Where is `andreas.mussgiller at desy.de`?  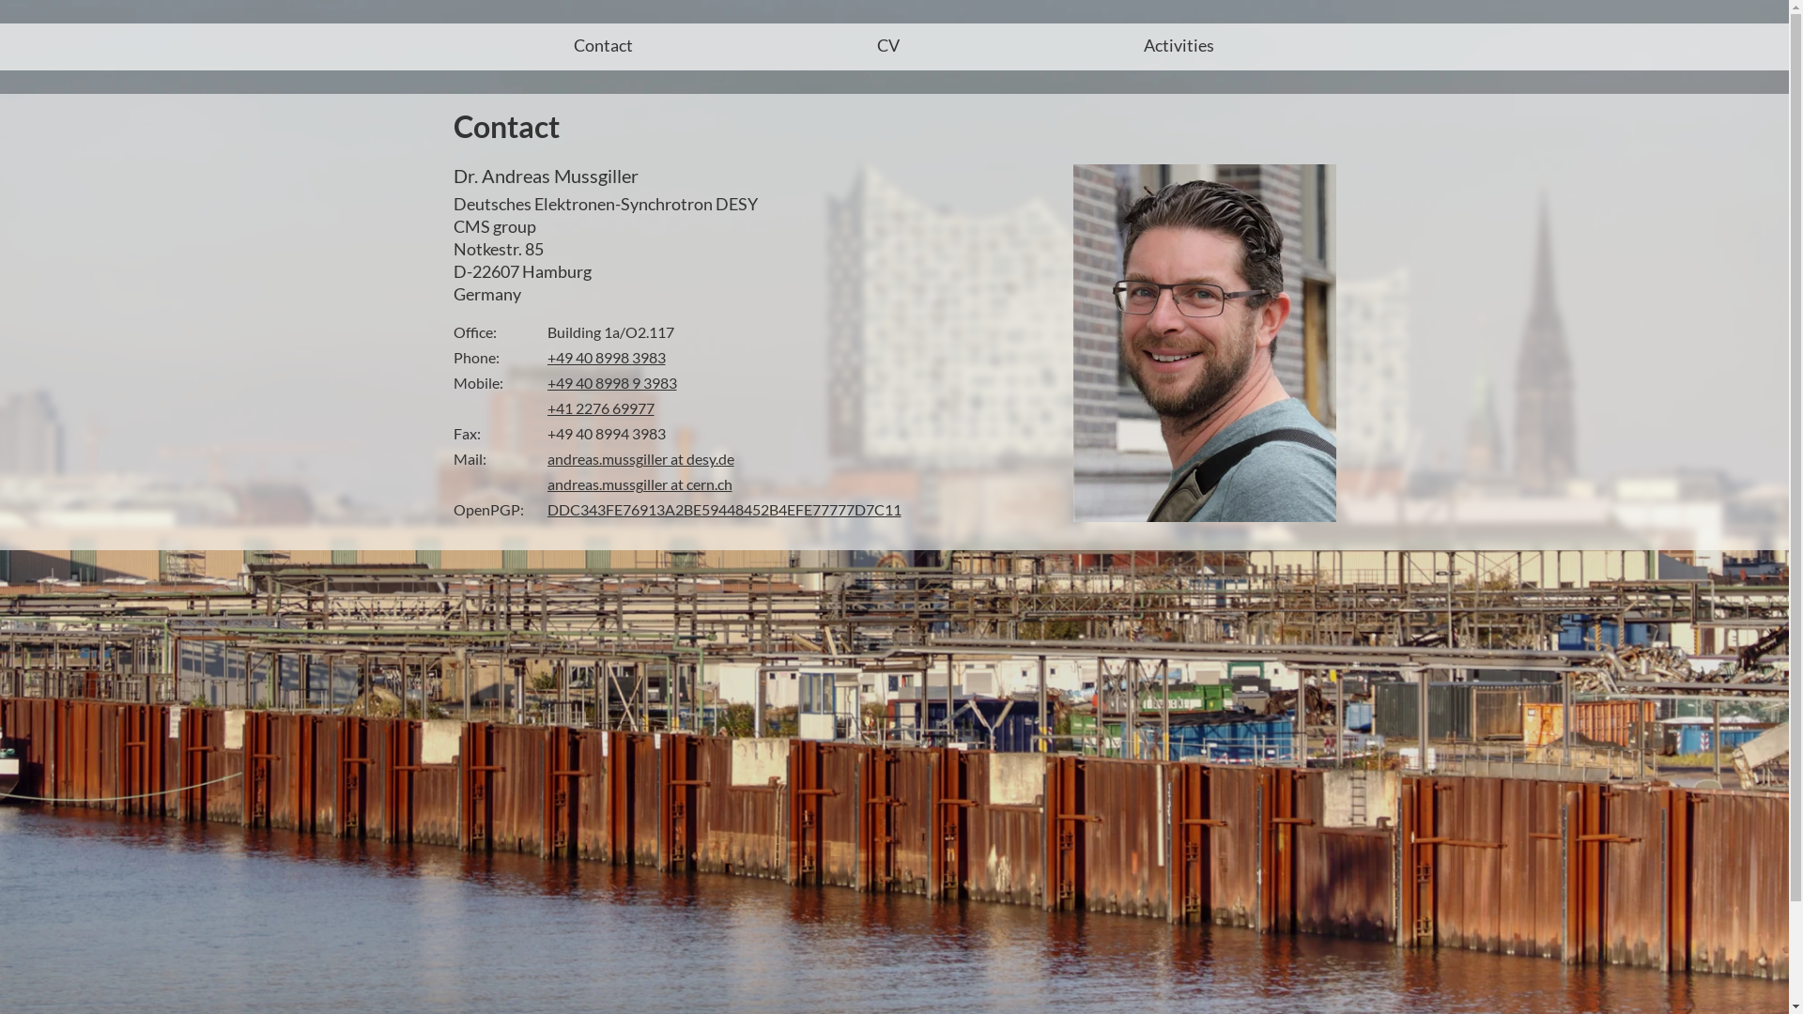
andreas.mussgiller at desy.de is located at coordinates (640, 458).